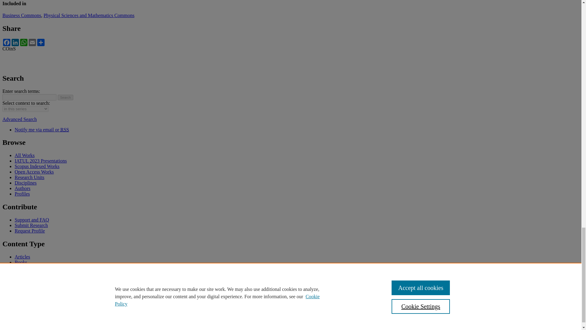 The height and width of the screenshot is (330, 586). What do you see at coordinates (89, 15) in the screenshot?
I see `Physical Sciences and Mathematics Commons` at bounding box center [89, 15].